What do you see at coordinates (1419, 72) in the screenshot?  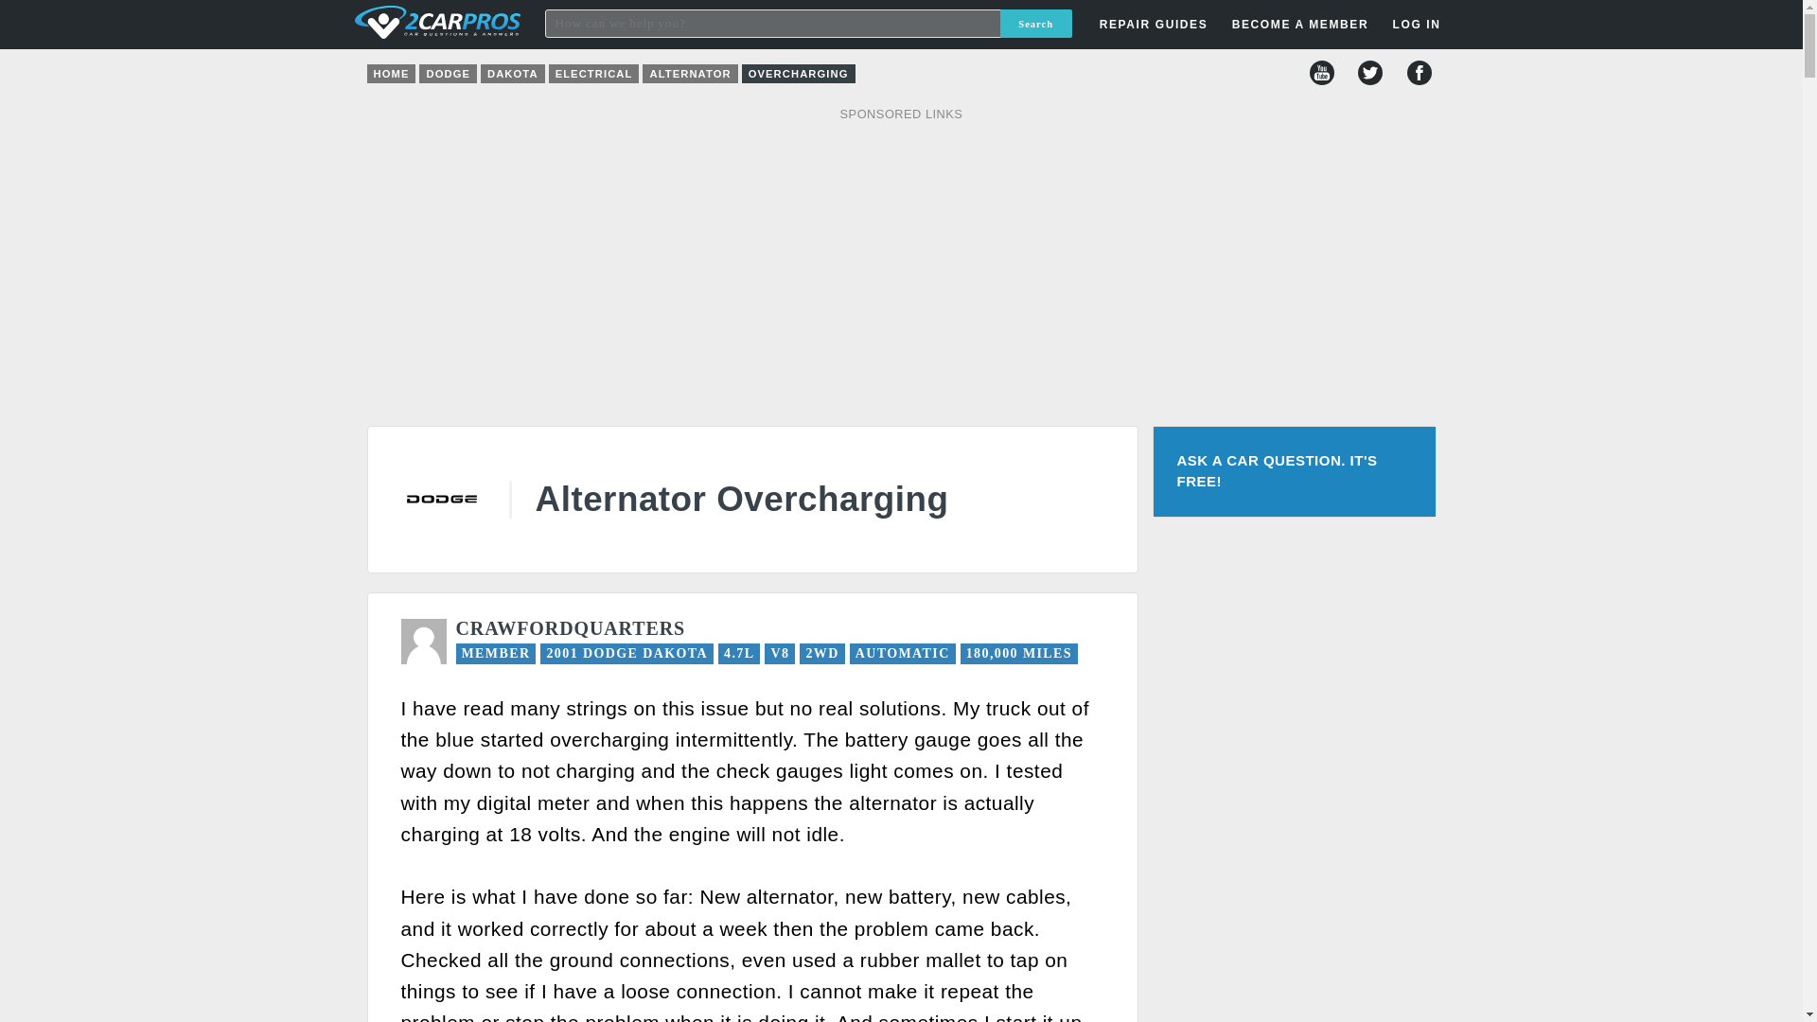 I see `Facebook` at bounding box center [1419, 72].